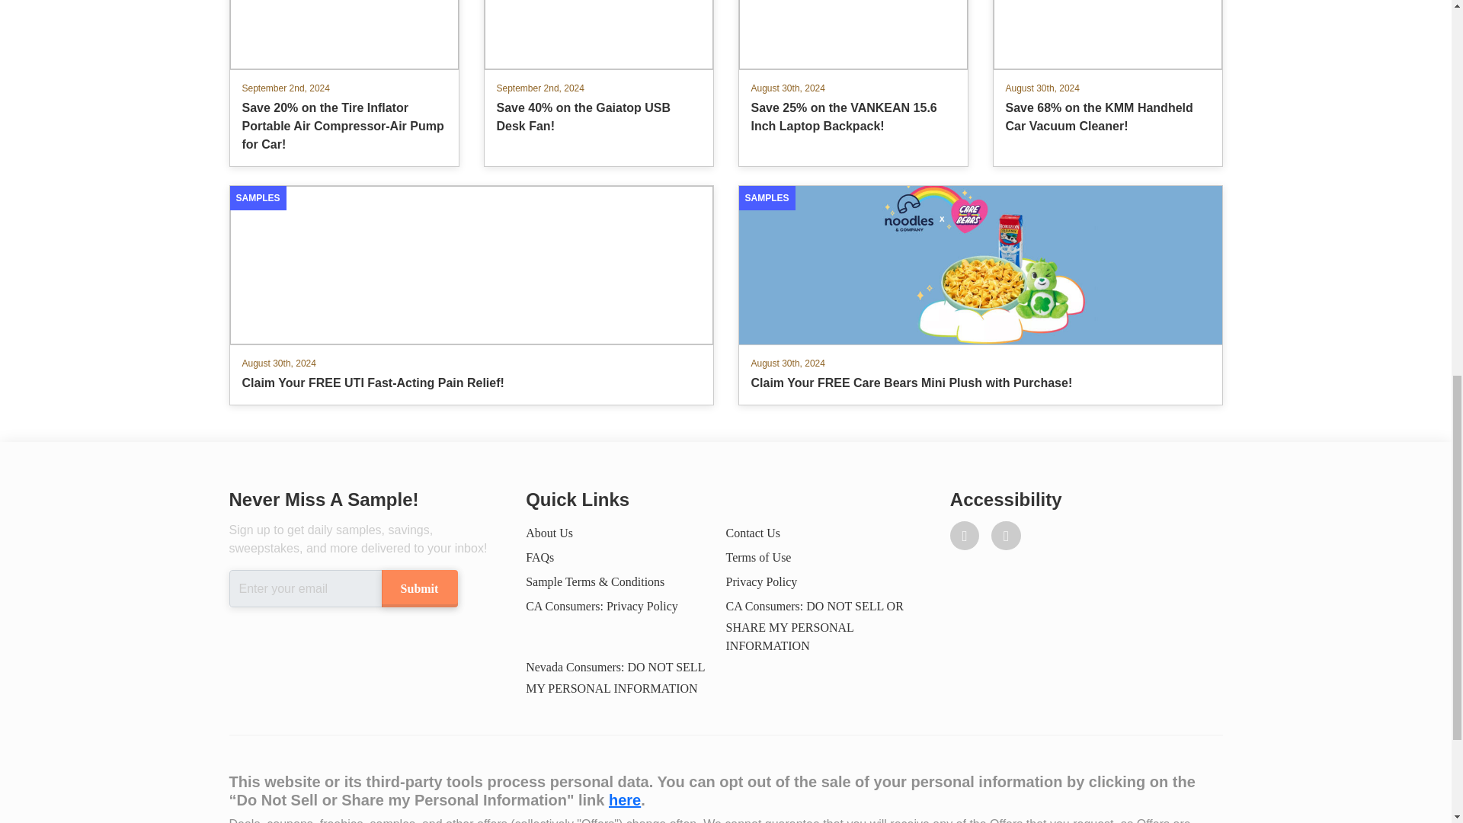  I want to click on Privacy Policy, so click(761, 581).